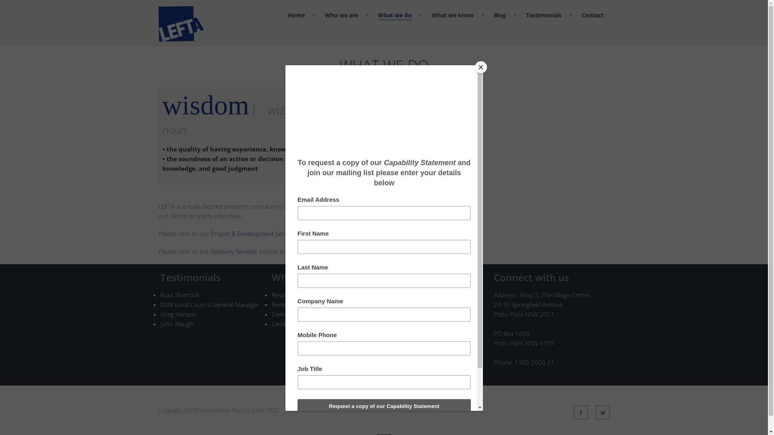 The image size is (774, 435). Describe the element at coordinates (180, 295) in the screenshot. I see `Ross Sharrock` at that location.